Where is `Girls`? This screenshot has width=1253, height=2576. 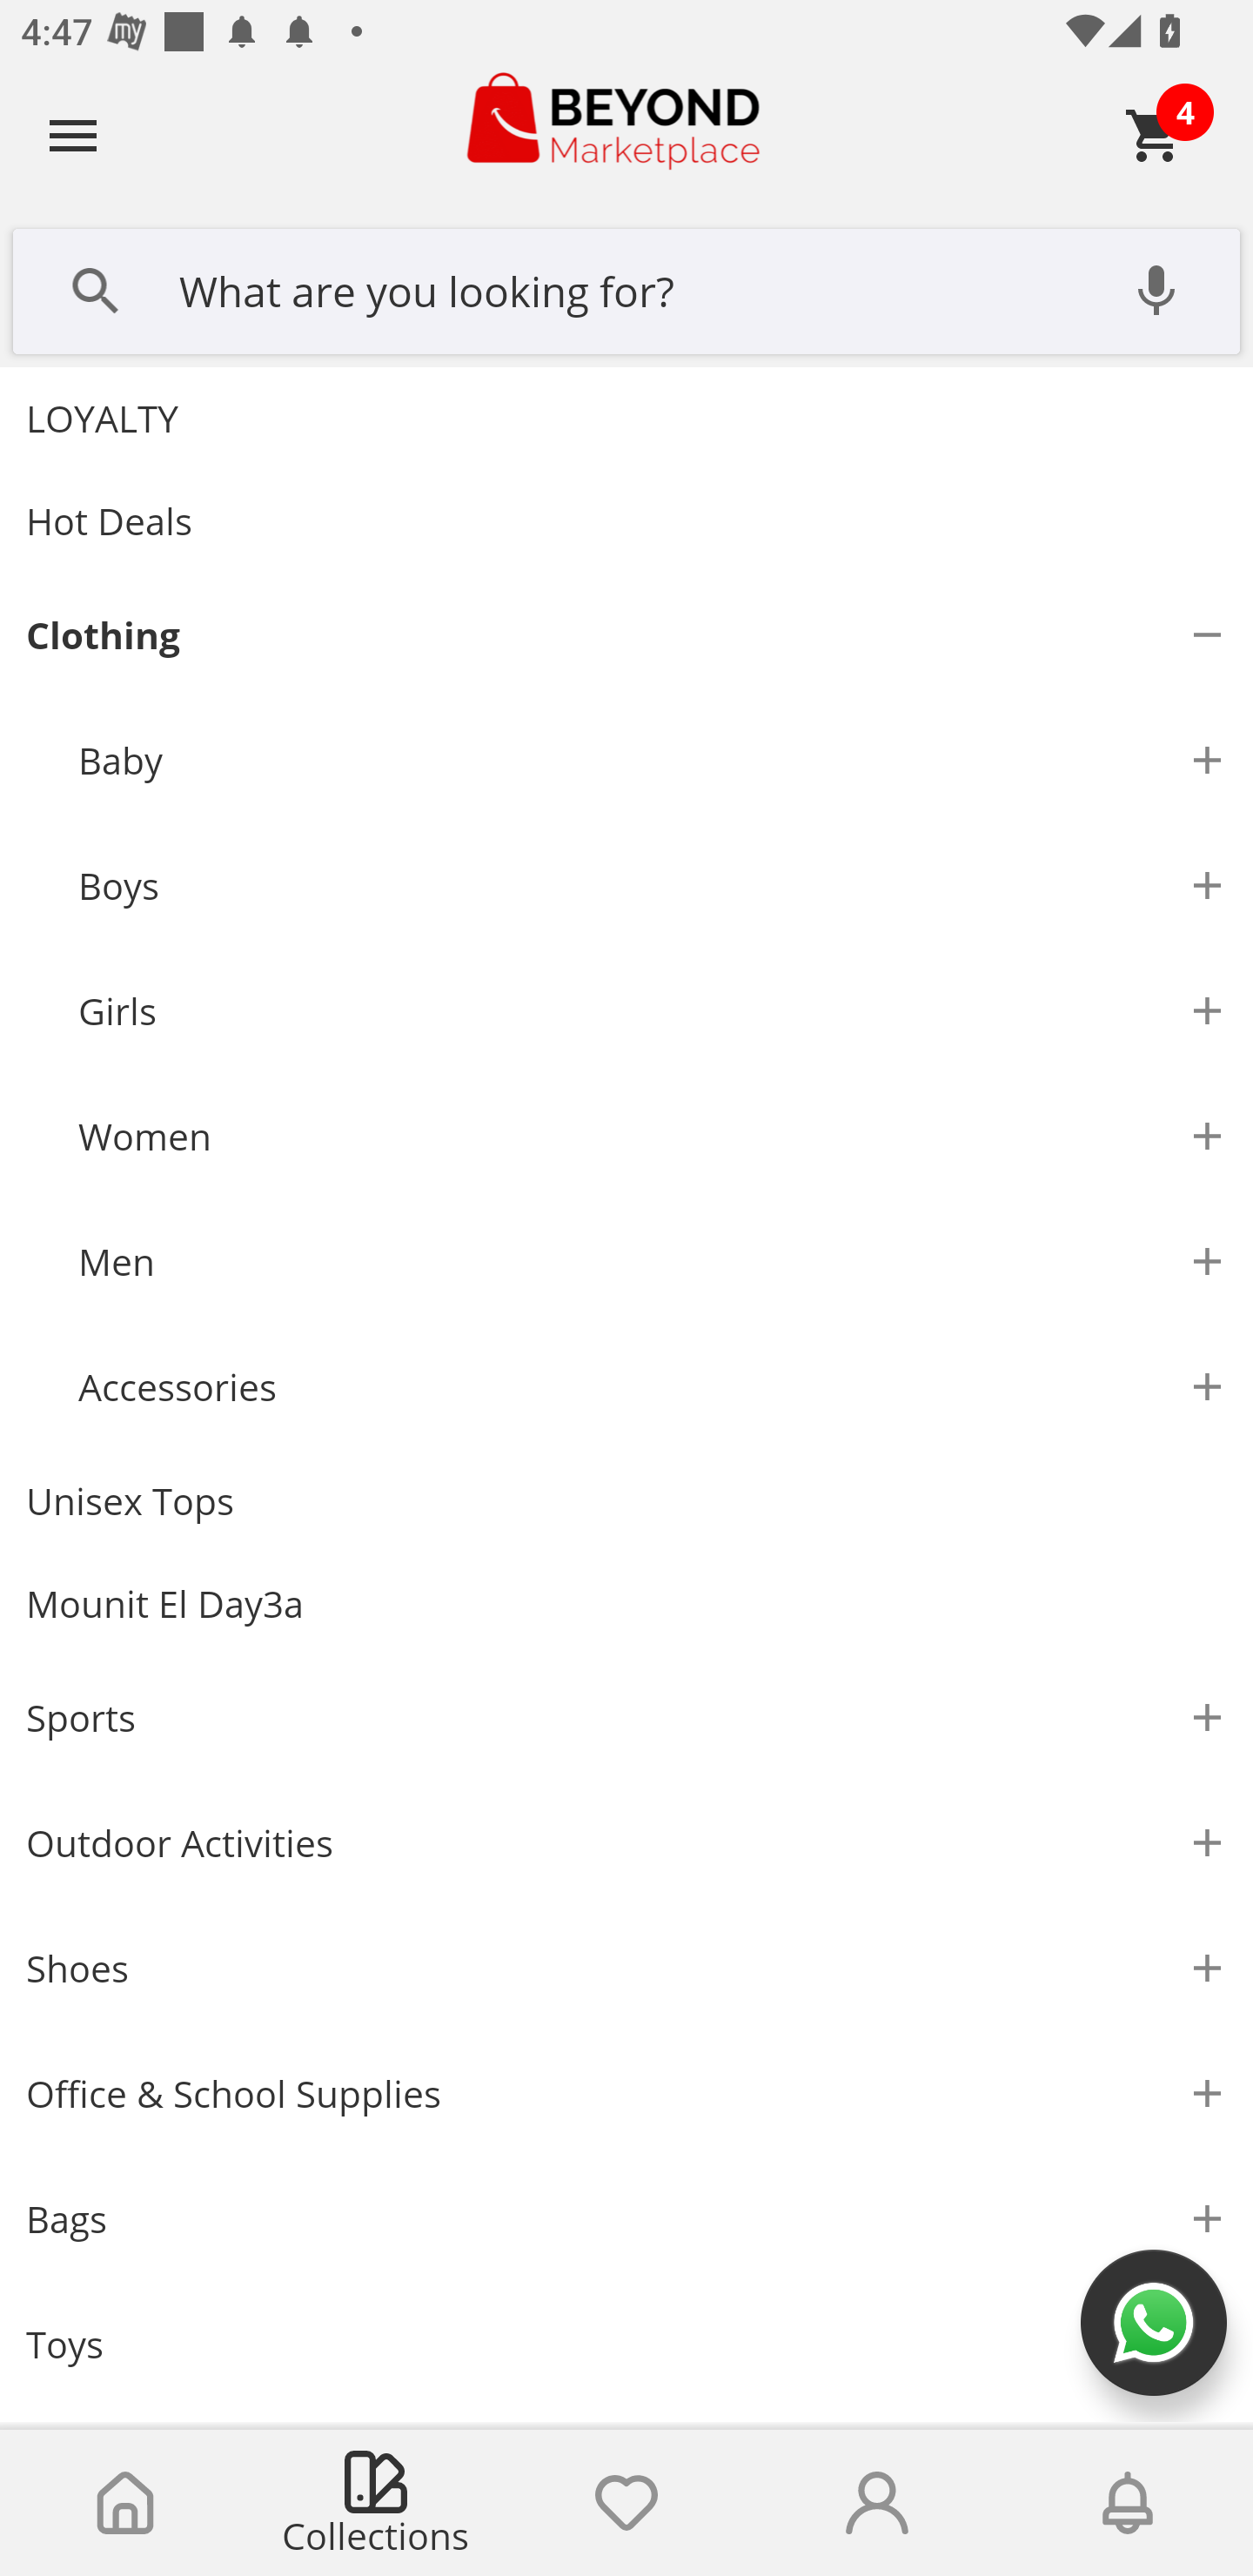 Girls is located at coordinates (653, 1011).